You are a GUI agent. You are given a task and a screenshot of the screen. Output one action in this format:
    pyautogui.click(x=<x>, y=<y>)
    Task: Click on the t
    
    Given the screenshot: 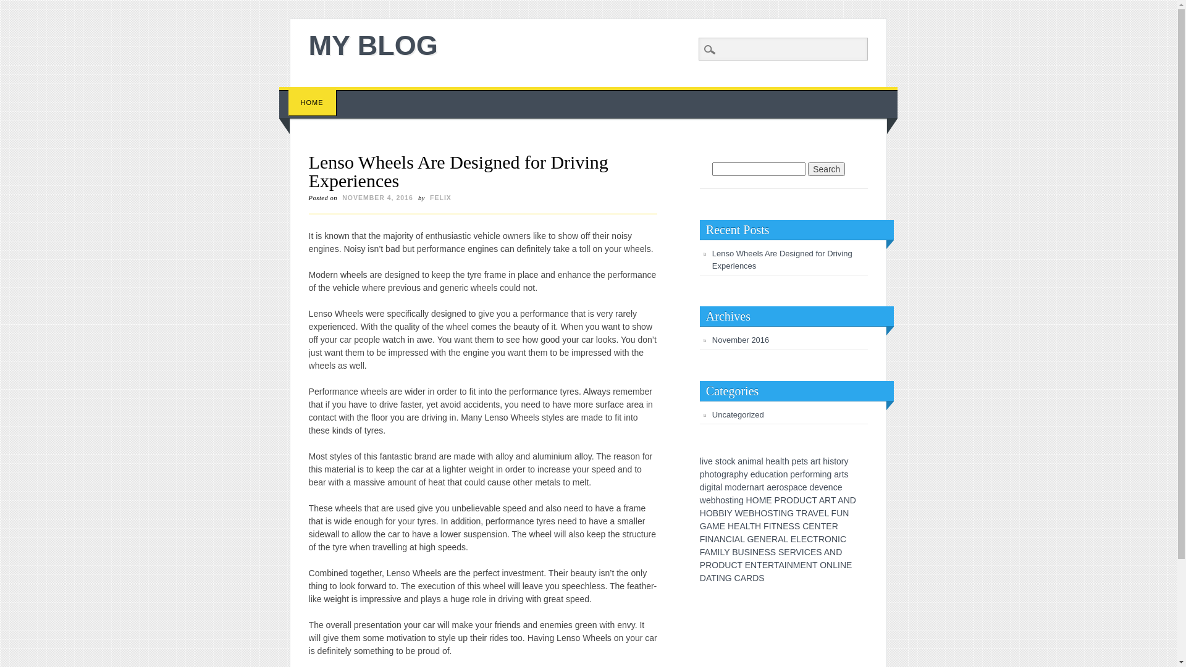 What is the action you would take?
    pyautogui.click(x=802, y=461)
    